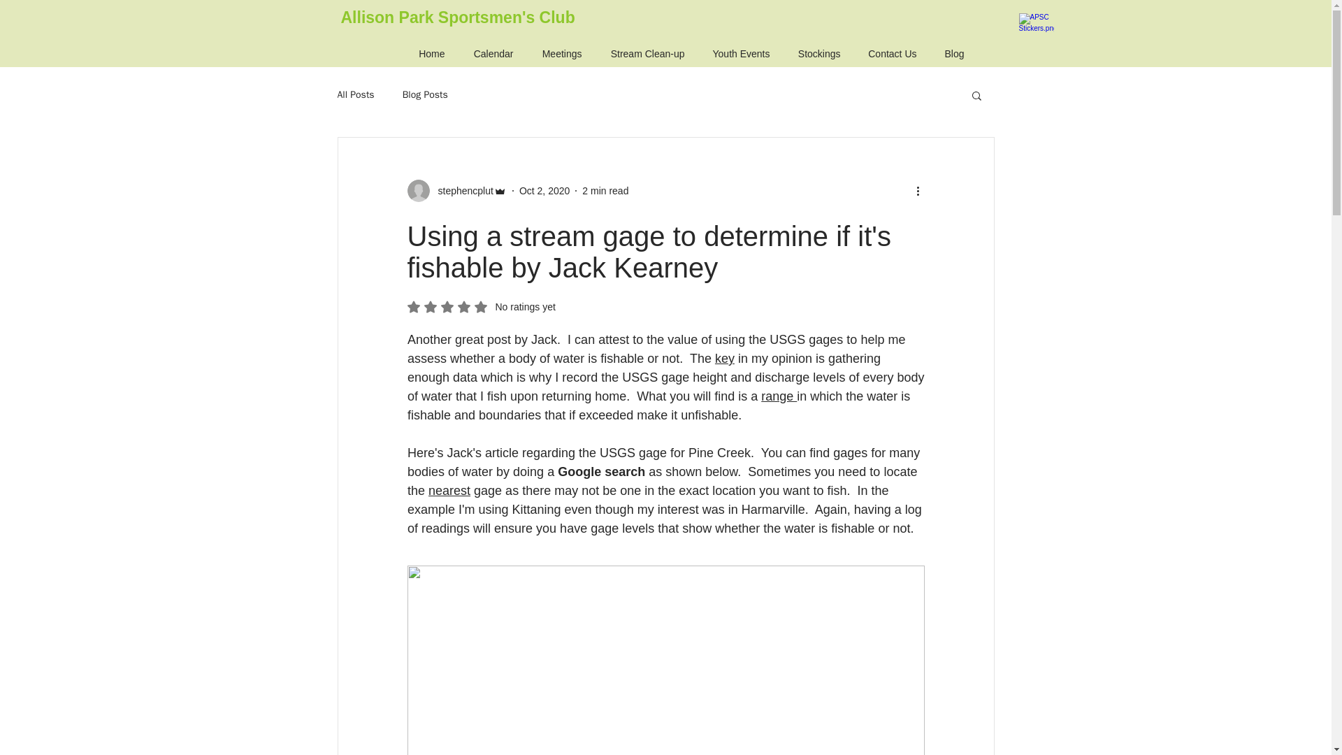 Image resolution: width=1342 pixels, height=755 pixels. I want to click on 2 min read, so click(605, 189).